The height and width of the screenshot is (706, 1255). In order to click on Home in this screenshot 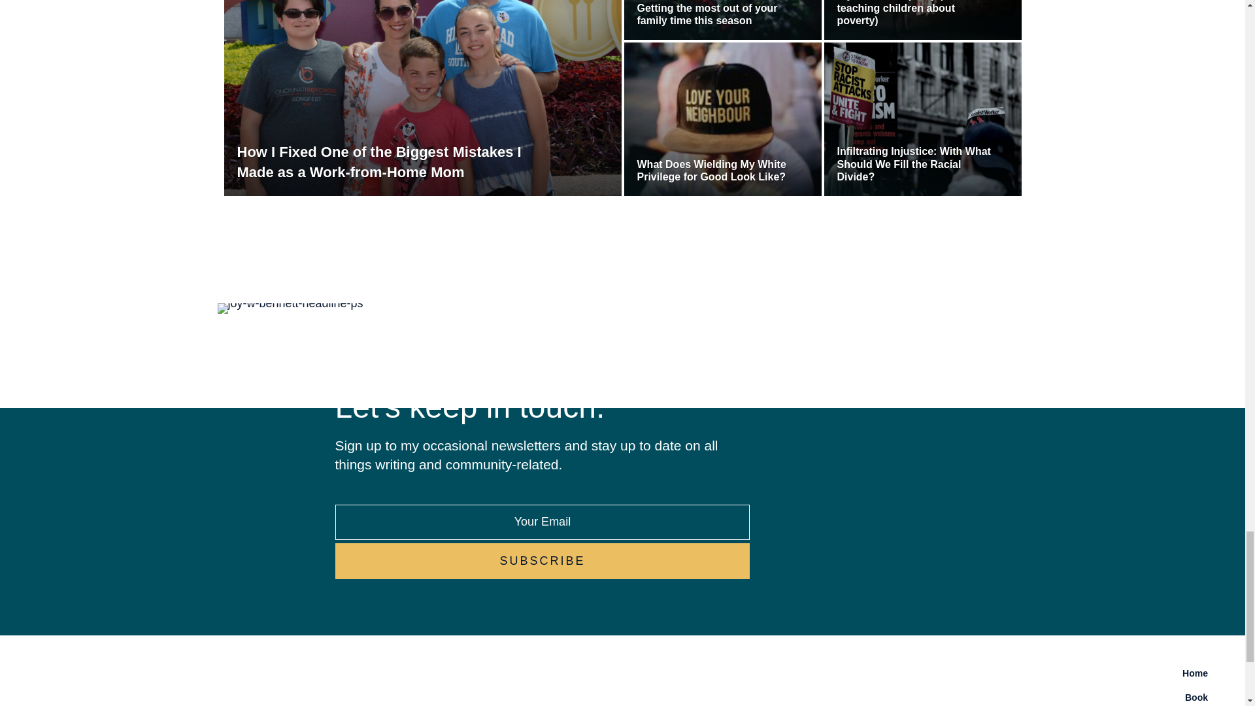, I will do `click(923, 673)`.